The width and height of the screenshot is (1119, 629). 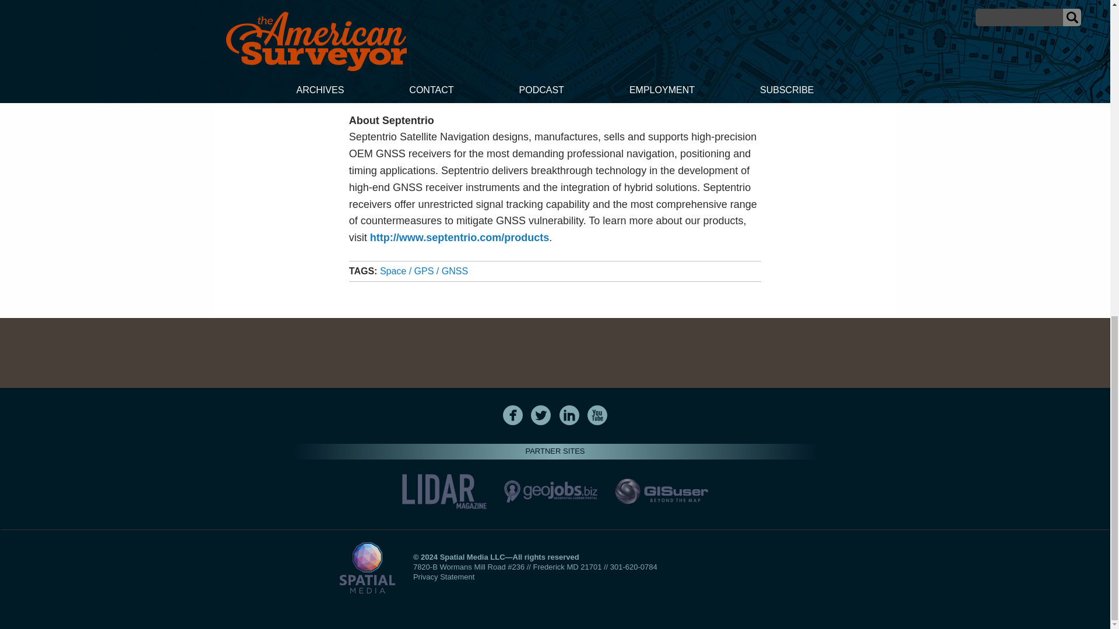 I want to click on icon-sm-fb, so click(x=513, y=415).